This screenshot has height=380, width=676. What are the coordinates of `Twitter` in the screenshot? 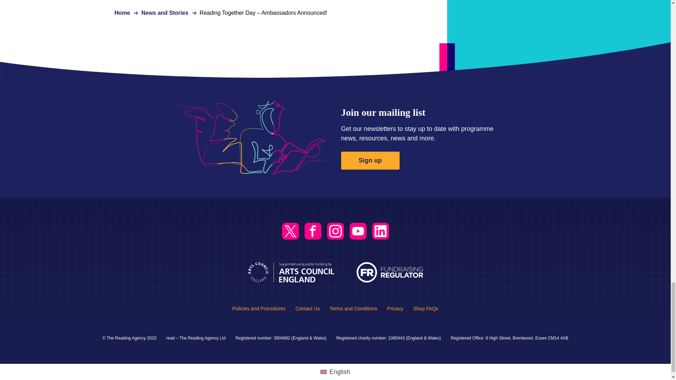 It's located at (290, 231).